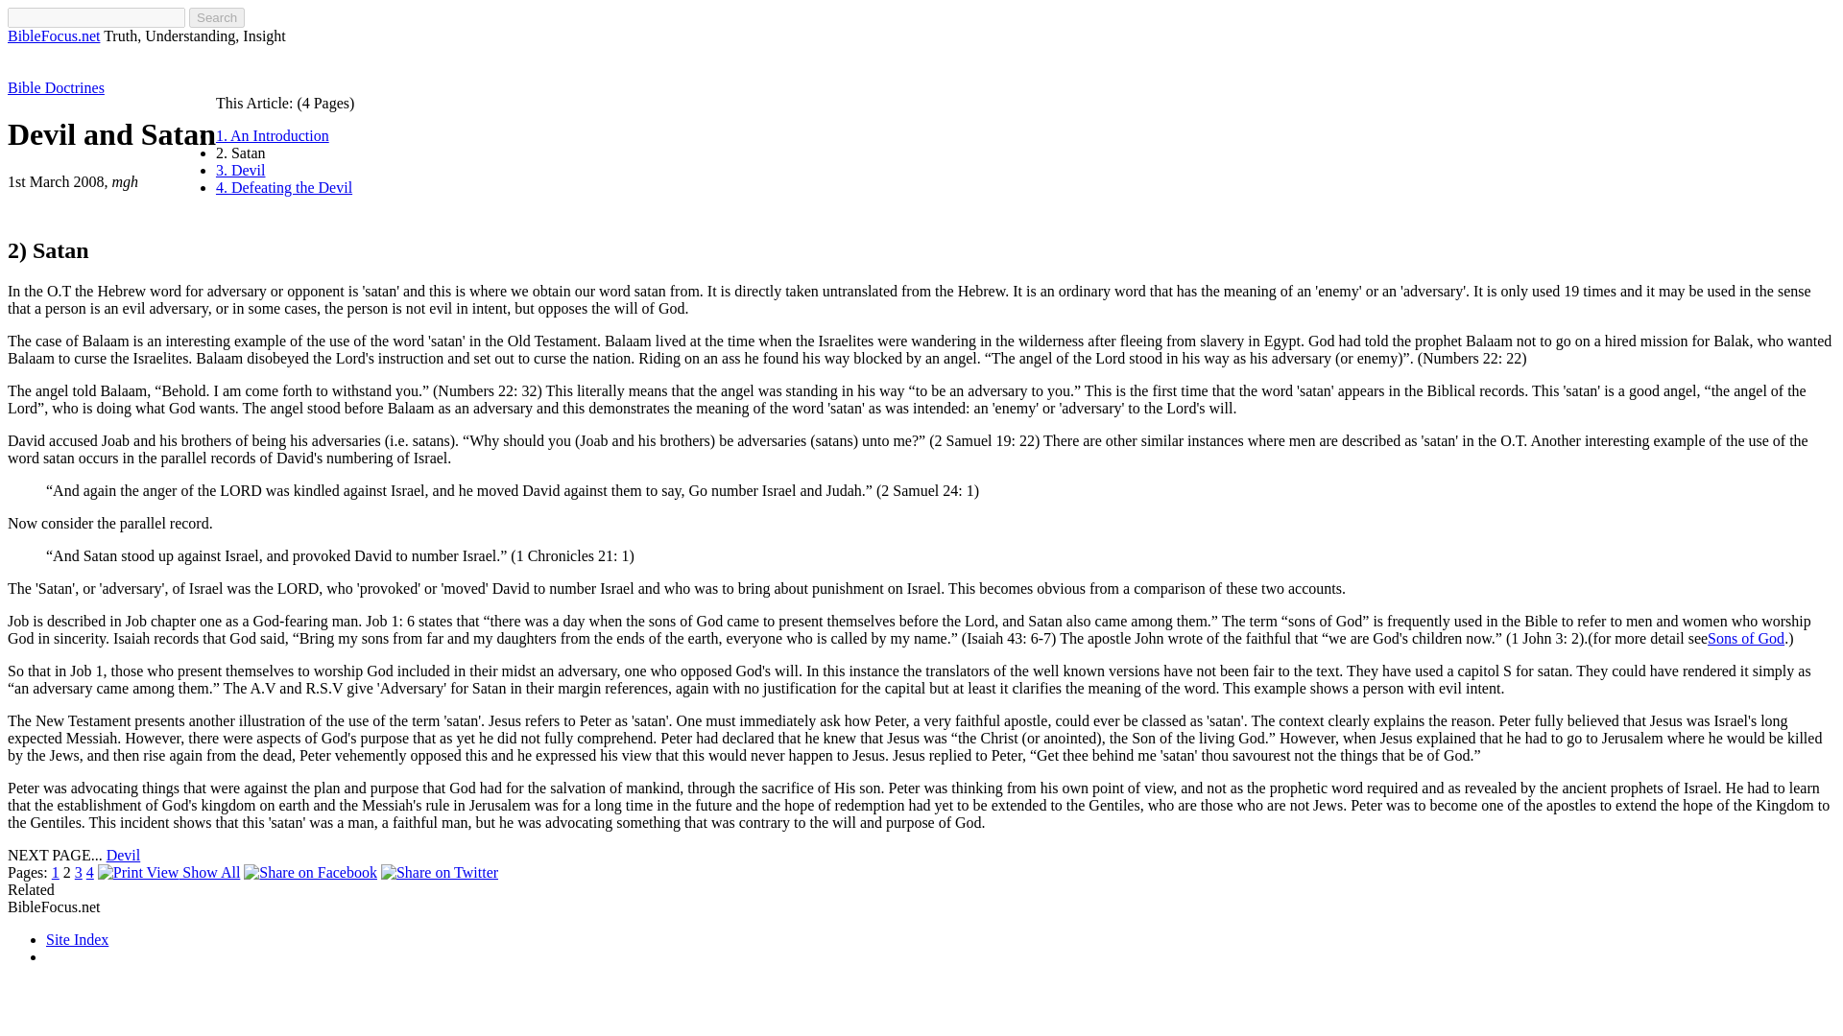 The height and width of the screenshot is (1036, 1843). I want to click on Site Index, so click(77, 939).